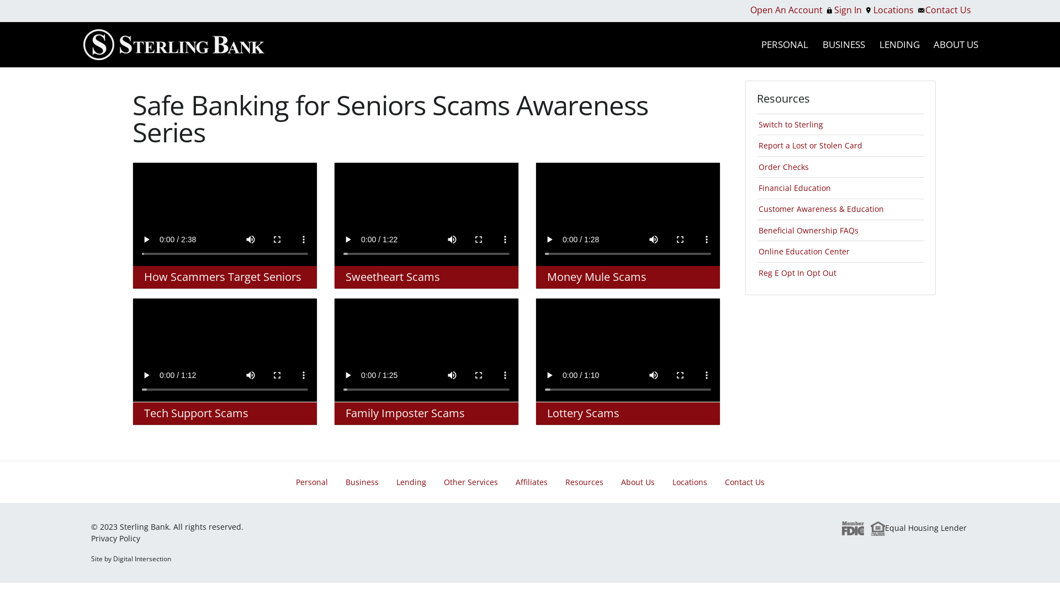 Image resolution: width=1060 pixels, height=596 pixels. Describe the element at coordinates (900, 45) in the screenshot. I see `LENDING` at that location.